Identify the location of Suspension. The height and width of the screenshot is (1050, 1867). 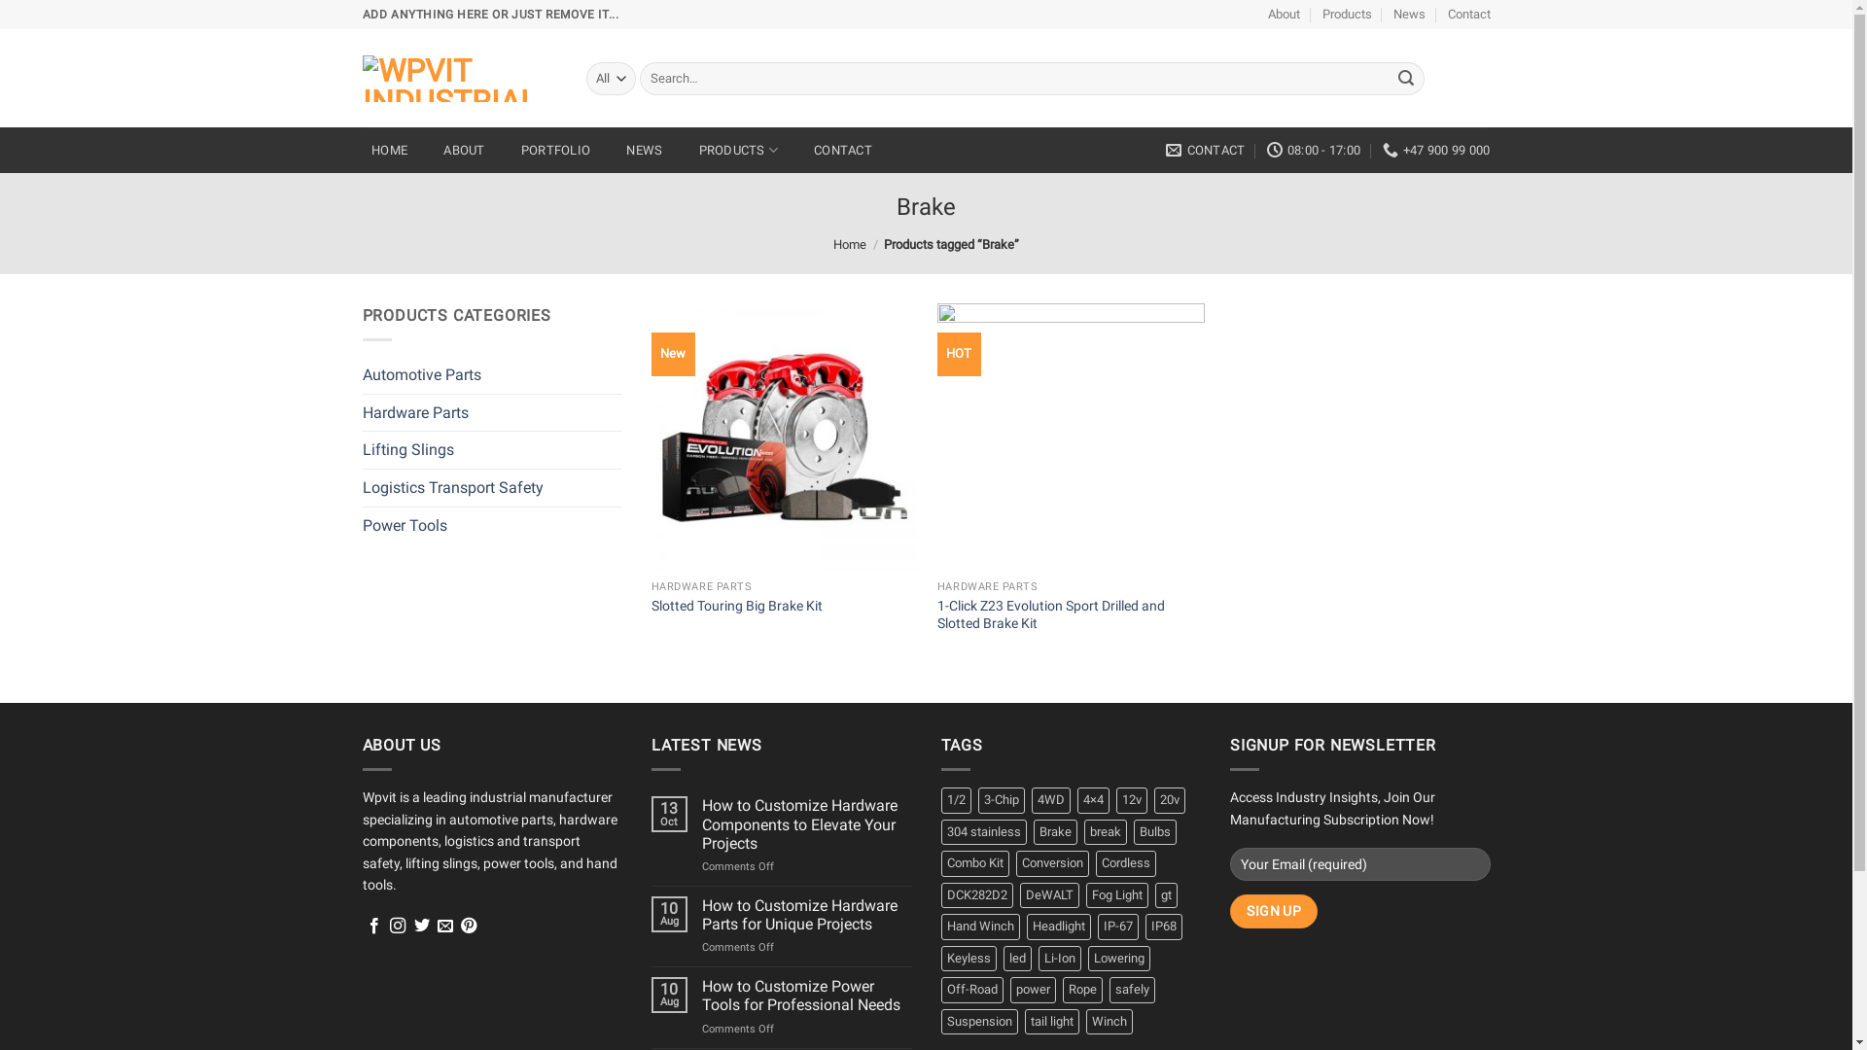
(980, 1022).